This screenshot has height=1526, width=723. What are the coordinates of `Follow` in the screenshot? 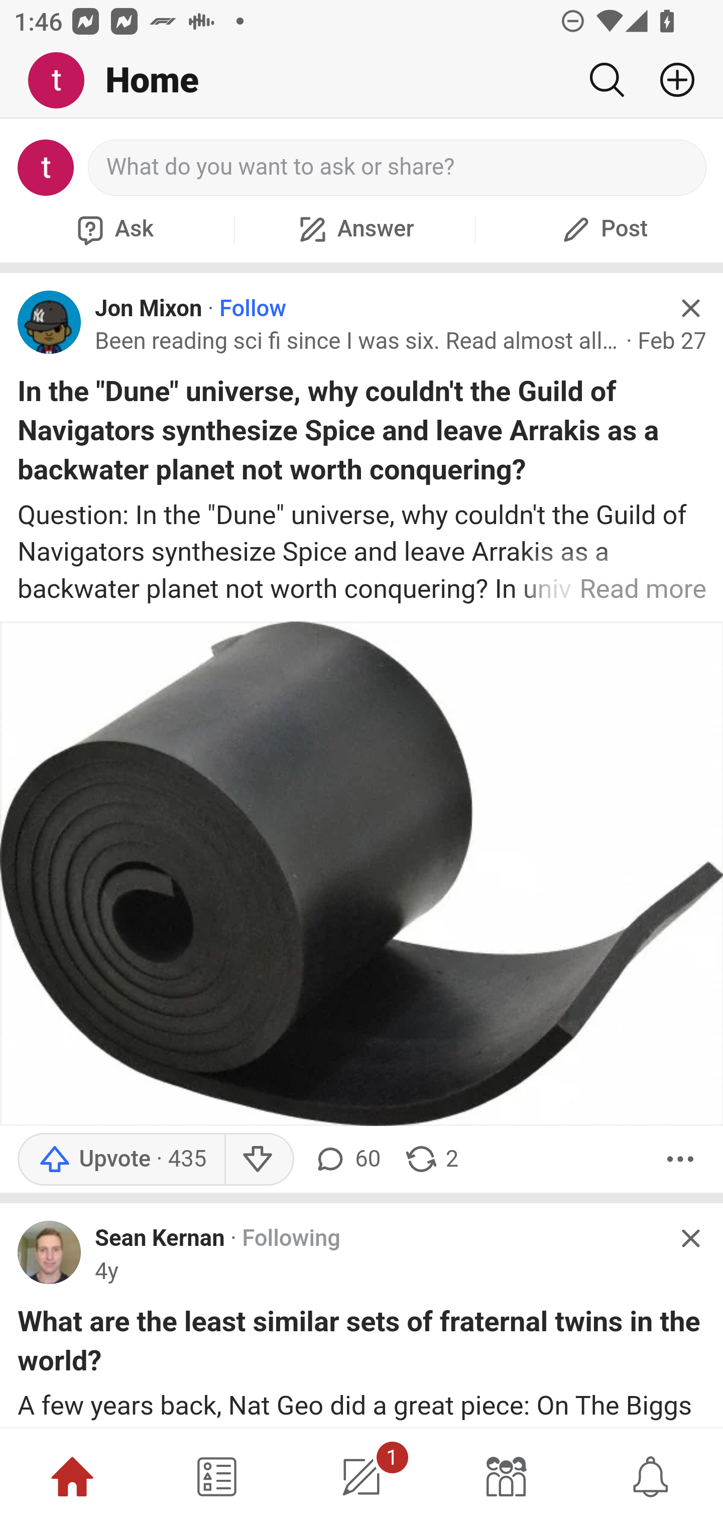 It's located at (253, 308).